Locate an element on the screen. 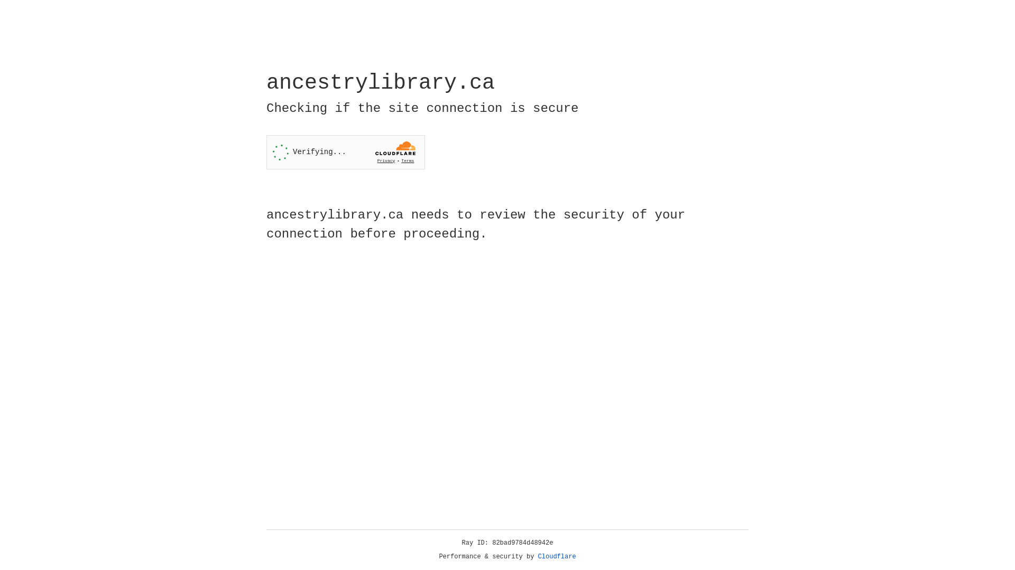 The height and width of the screenshot is (570, 1015). Cloudflare is located at coordinates (557, 557).